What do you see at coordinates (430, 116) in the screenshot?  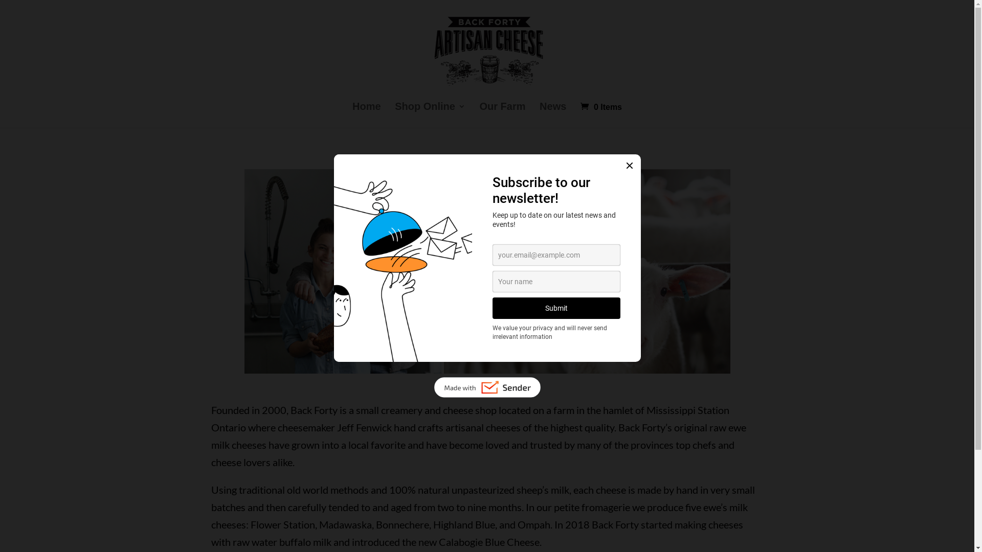 I see `Shop Online` at bounding box center [430, 116].